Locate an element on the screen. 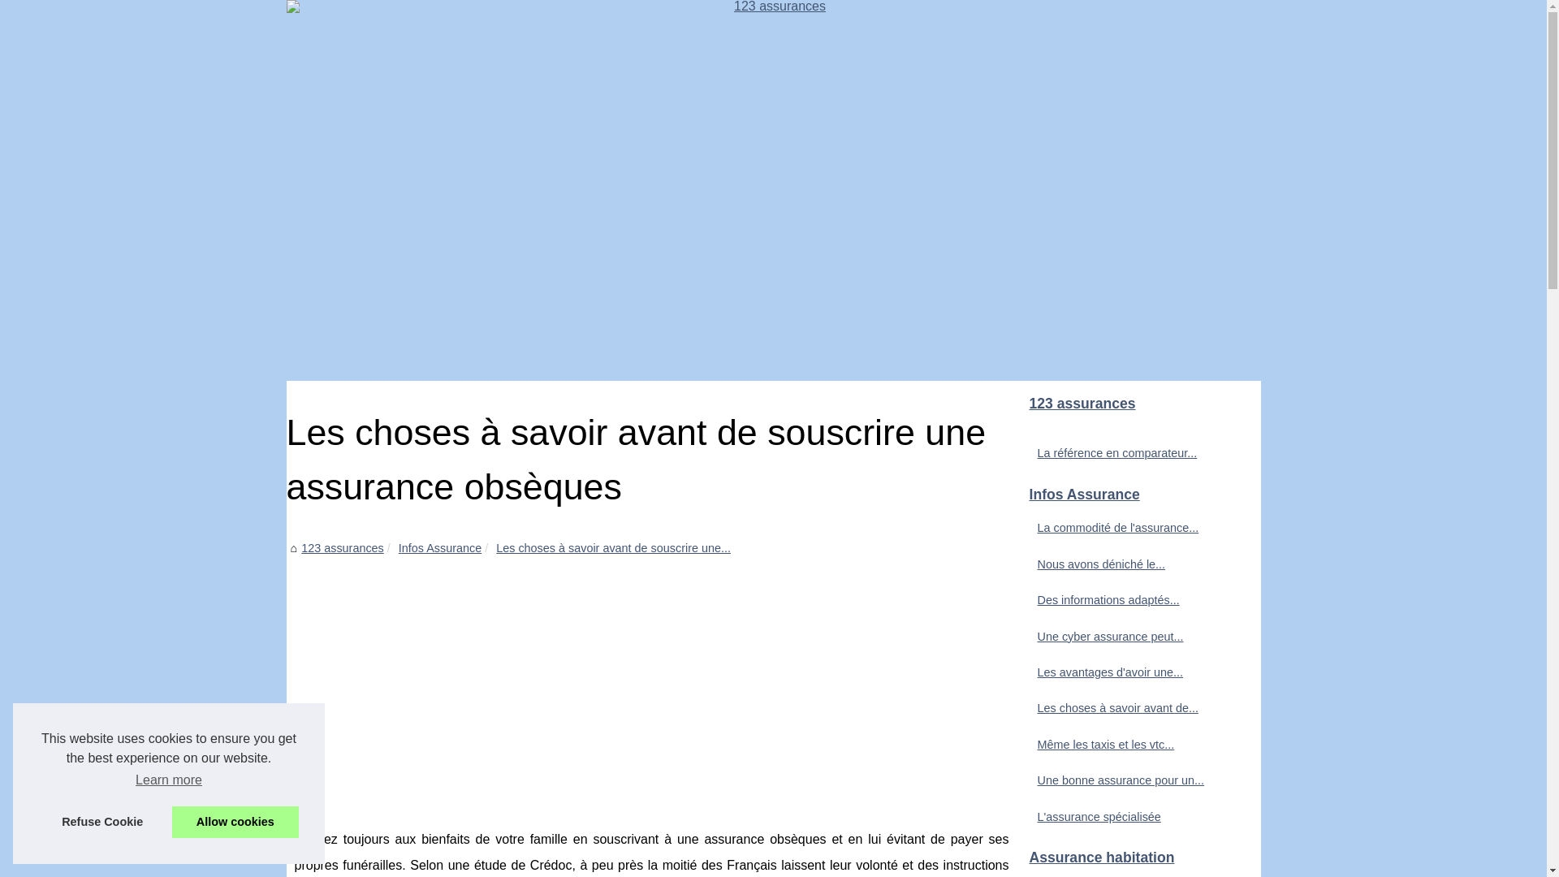  Infos Assurance is located at coordinates (1138, 495).